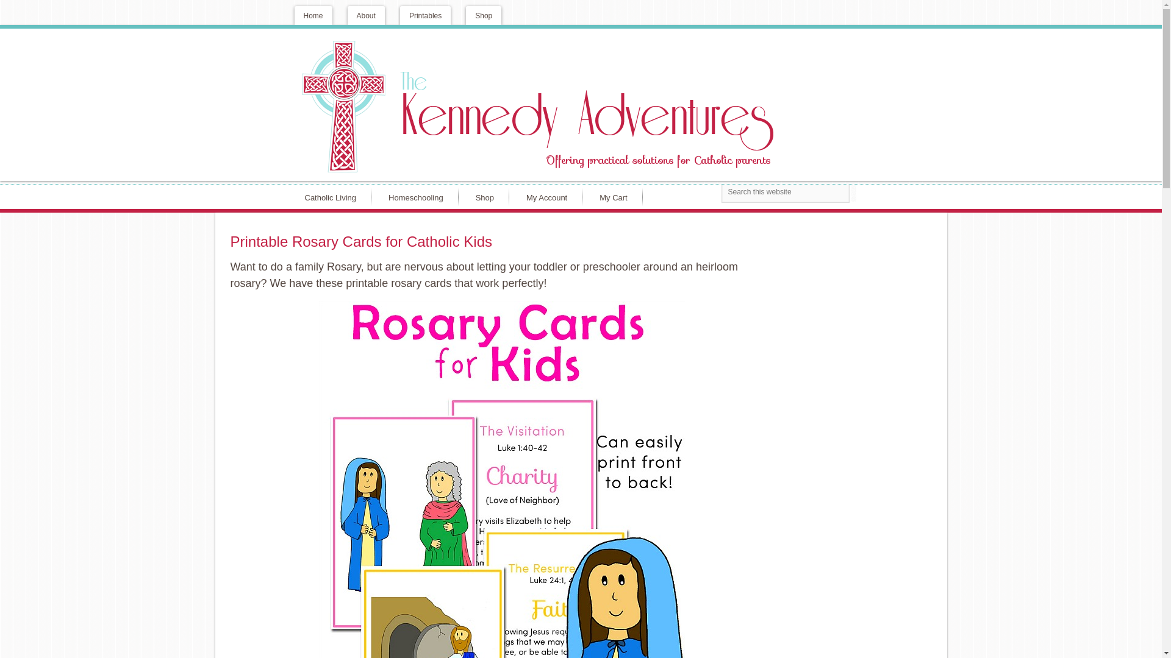 This screenshot has width=1171, height=658. Describe the element at coordinates (616, 197) in the screenshot. I see `My Cart` at that location.